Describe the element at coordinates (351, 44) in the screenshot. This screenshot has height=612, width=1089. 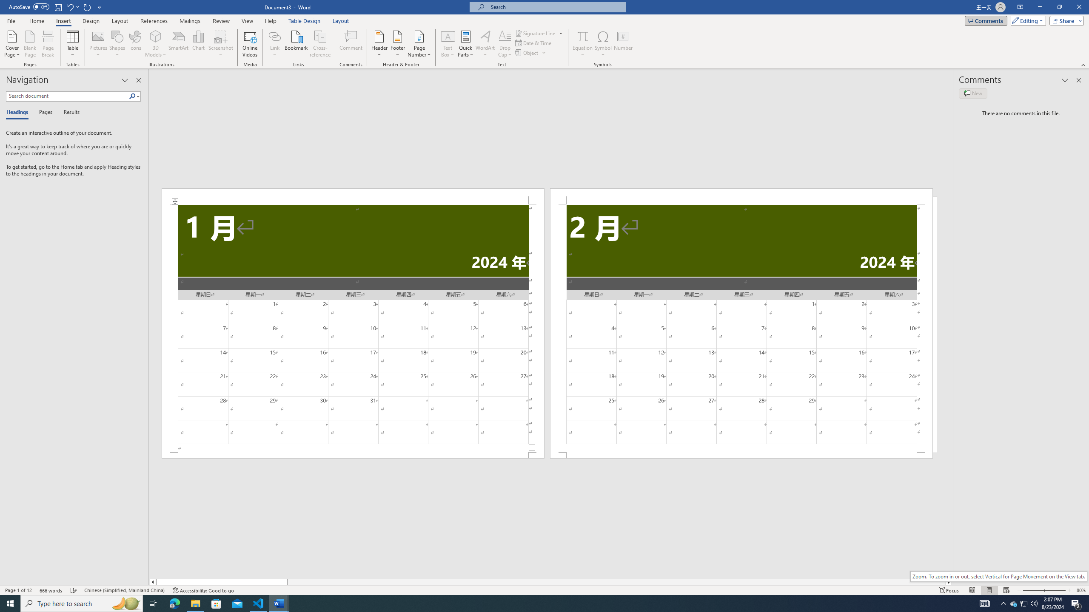
I see `Comment` at that location.